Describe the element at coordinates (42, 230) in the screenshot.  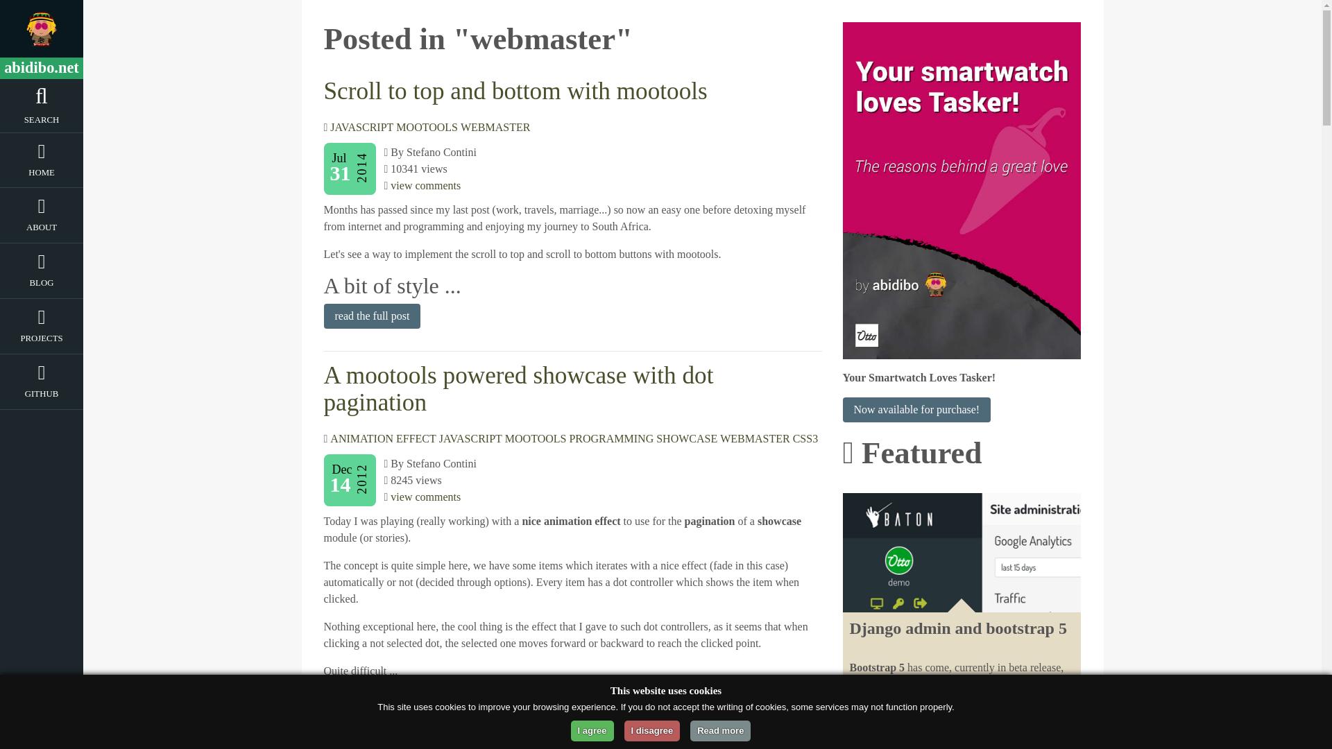
I see `About` at that location.